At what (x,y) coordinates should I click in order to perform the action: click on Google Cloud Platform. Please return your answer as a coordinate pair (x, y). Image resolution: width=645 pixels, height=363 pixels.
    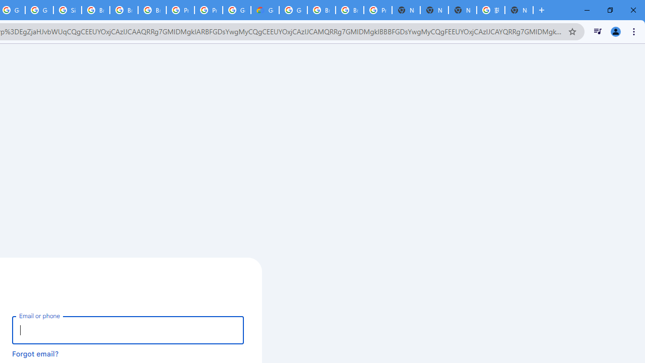
    Looking at the image, I should click on (293, 10).